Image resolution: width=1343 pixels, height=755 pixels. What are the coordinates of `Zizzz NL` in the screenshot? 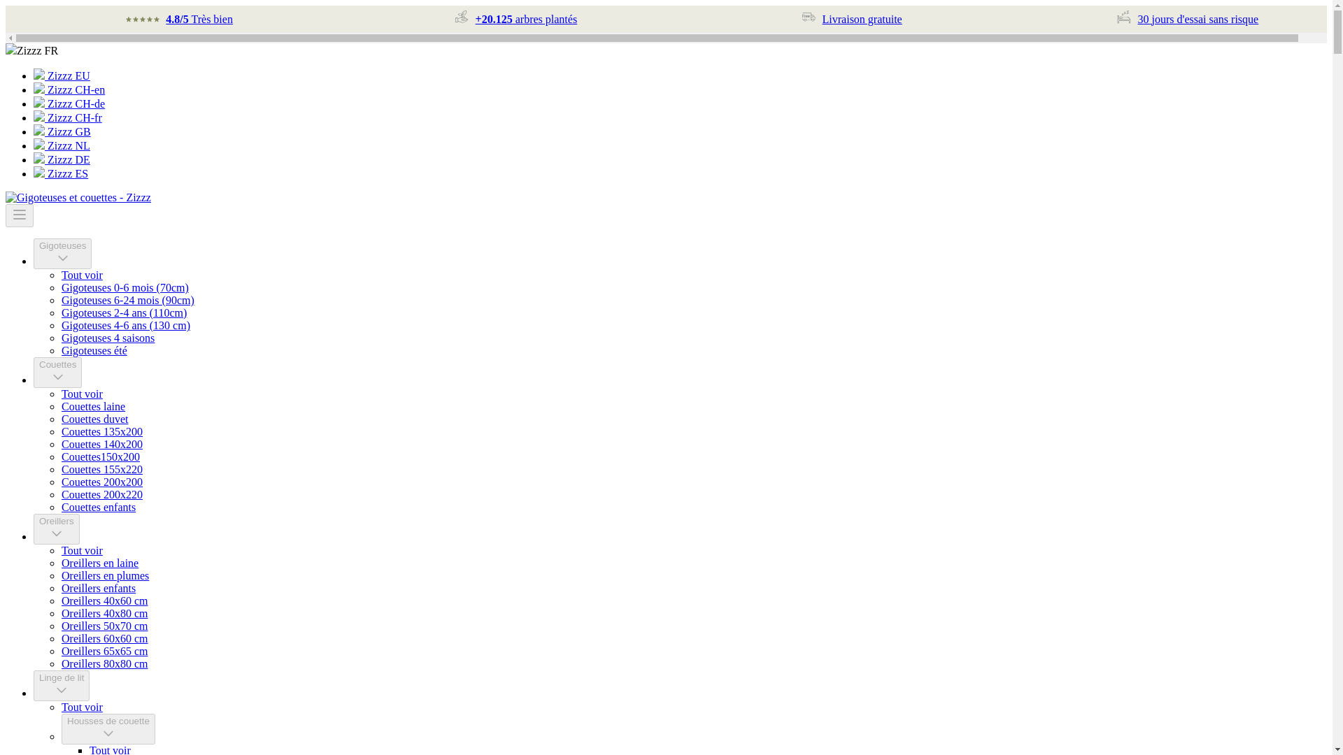 It's located at (63, 257).